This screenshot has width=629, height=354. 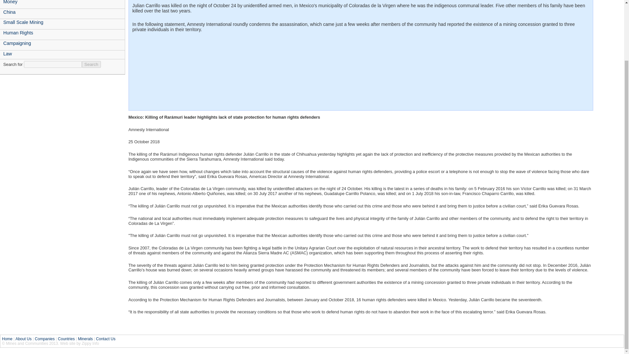 I want to click on Minerals, so click(x=85, y=339).